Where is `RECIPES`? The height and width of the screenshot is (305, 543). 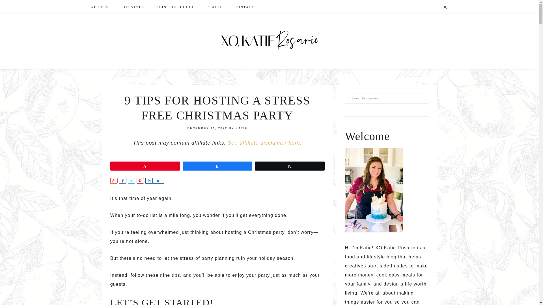 RECIPES is located at coordinates (100, 6).